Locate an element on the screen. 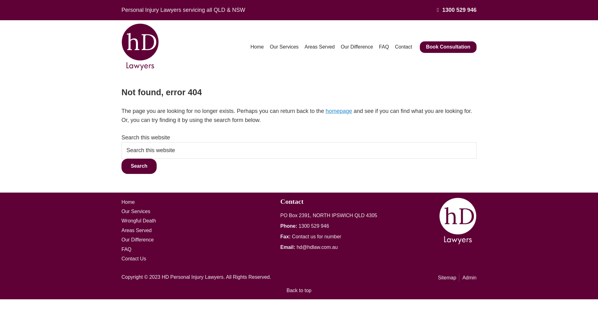 This screenshot has width=598, height=336. Our Services is located at coordinates (198, 212).